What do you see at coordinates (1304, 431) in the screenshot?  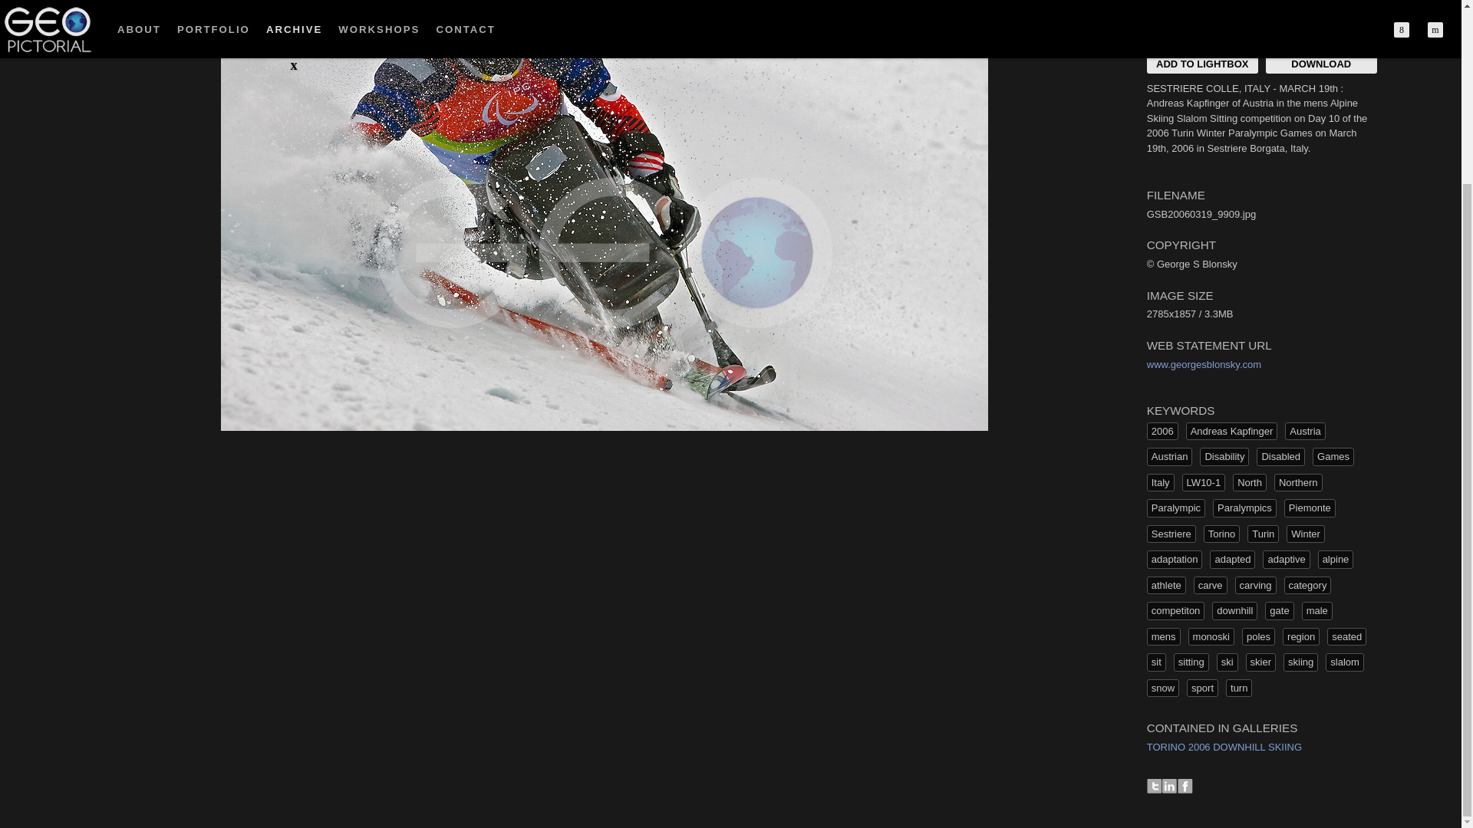 I see `Austria` at bounding box center [1304, 431].